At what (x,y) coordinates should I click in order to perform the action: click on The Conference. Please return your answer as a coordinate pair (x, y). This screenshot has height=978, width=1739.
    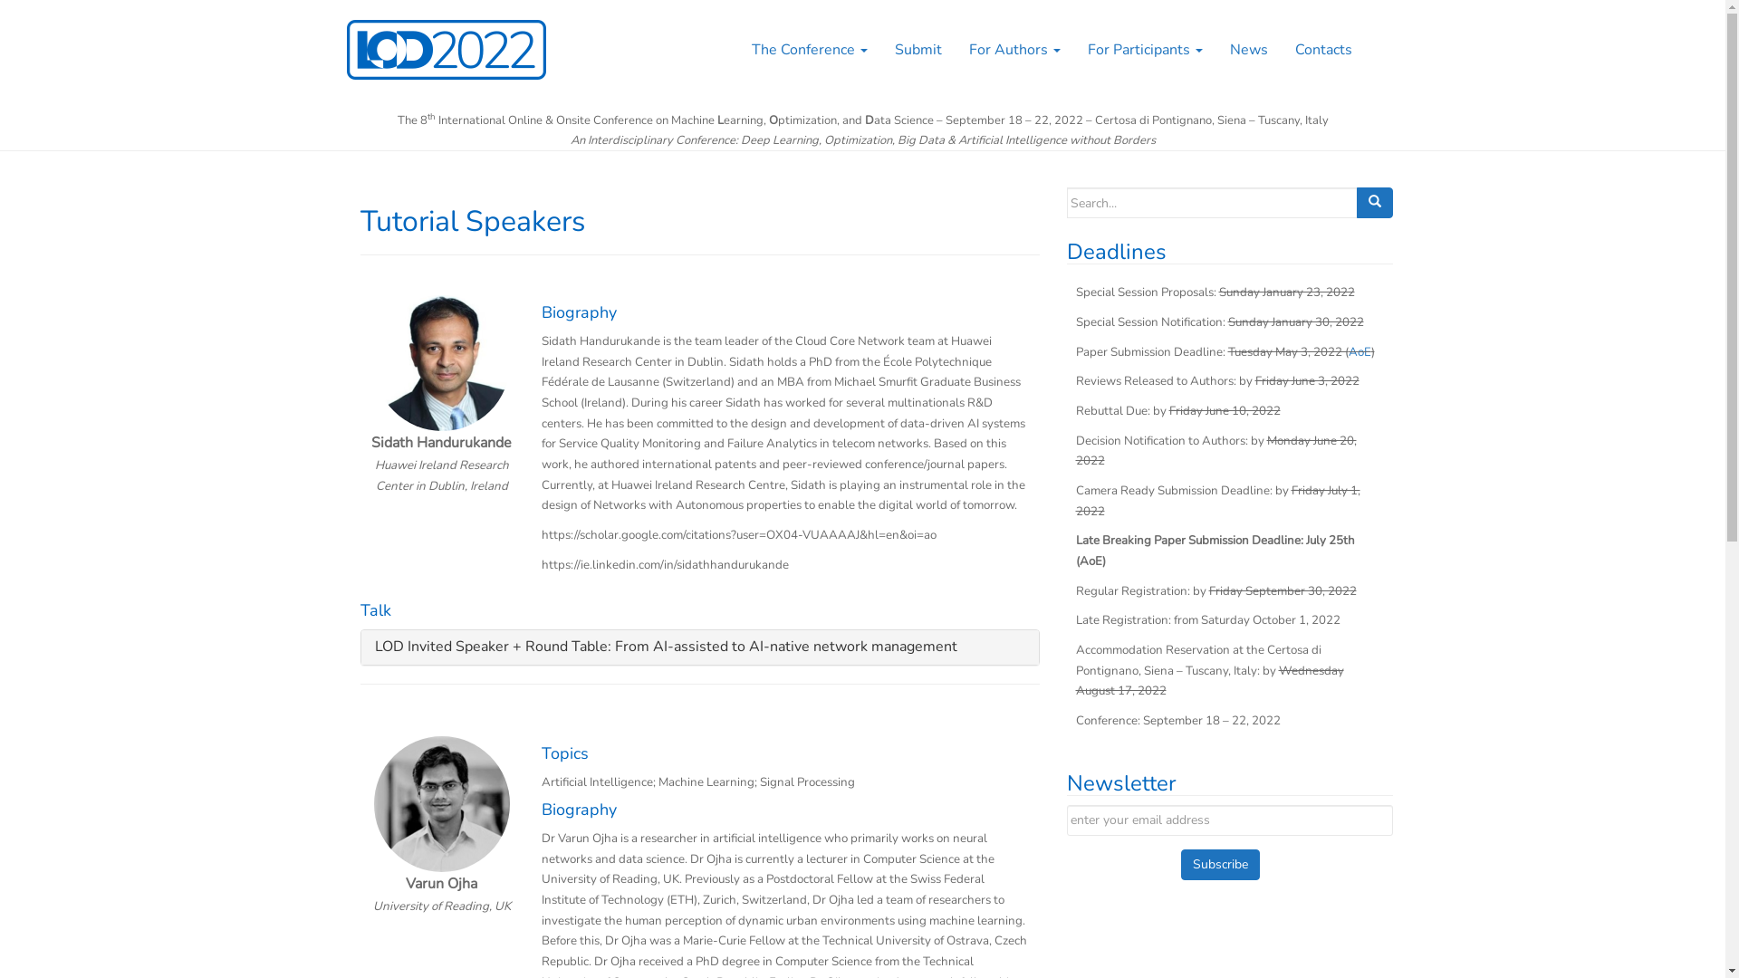
    Looking at the image, I should click on (809, 50).